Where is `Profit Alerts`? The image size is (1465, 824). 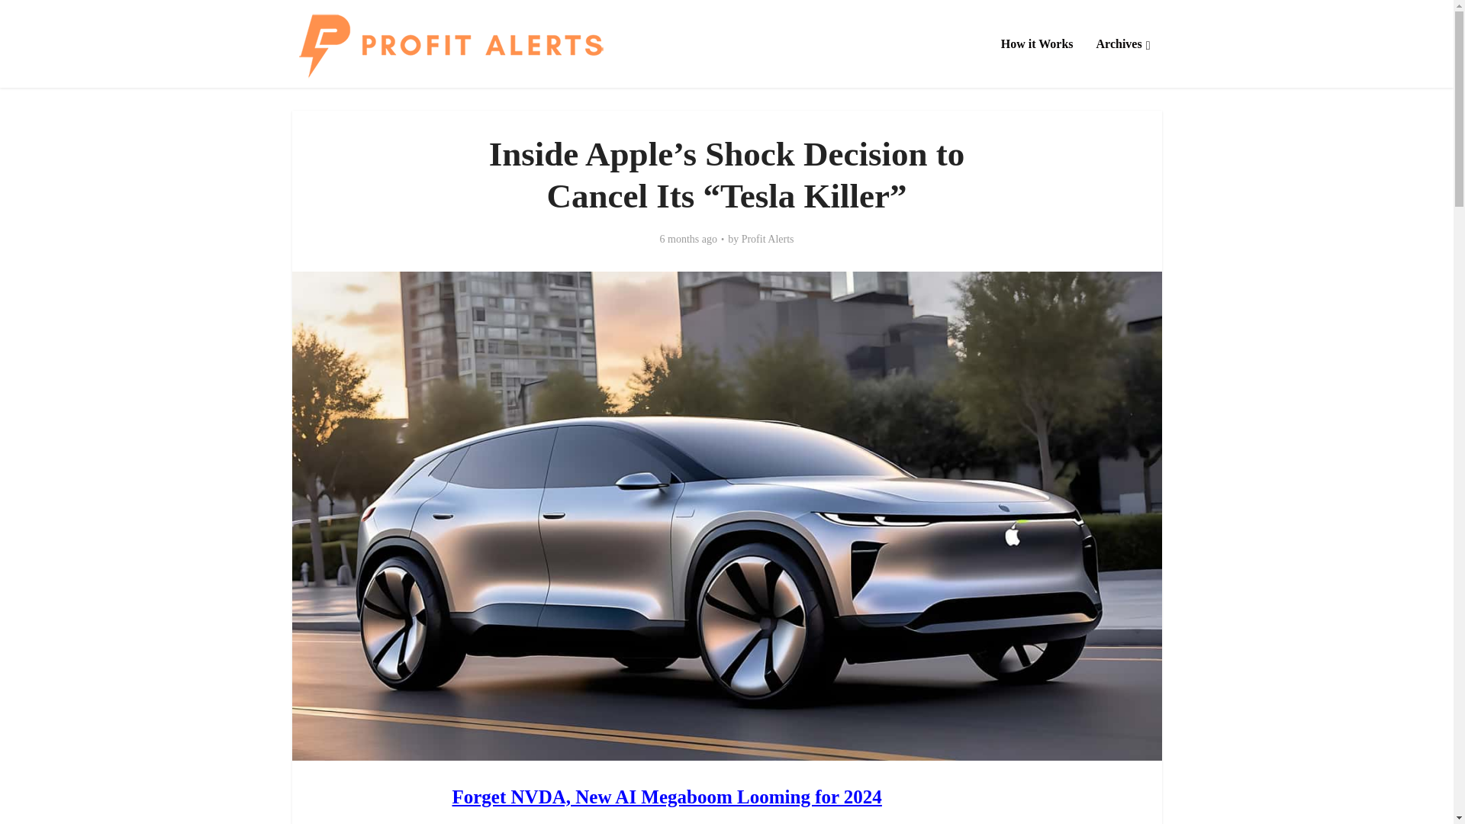 Profit Alerts is located at coordinates (768, 239).